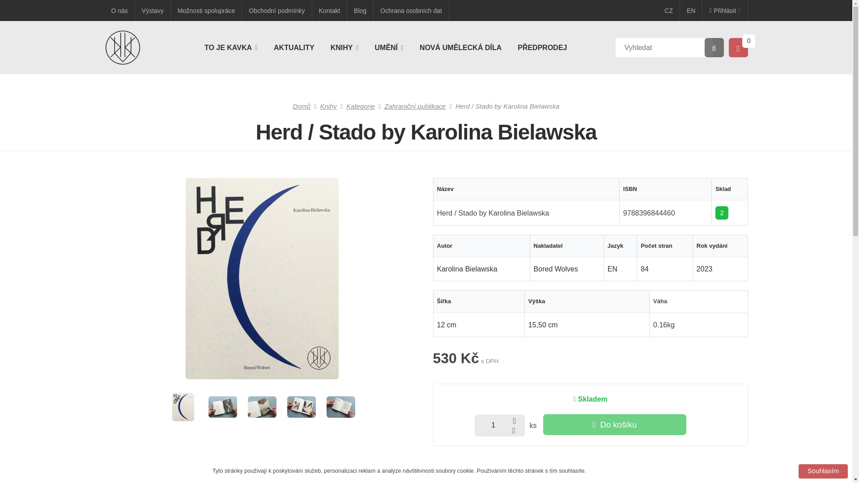 This screenshot has width=859, height=483. What do you see at coordinates (748, 41) in the screenshot?
I see `0 ks` at bounding box center [748, 41].